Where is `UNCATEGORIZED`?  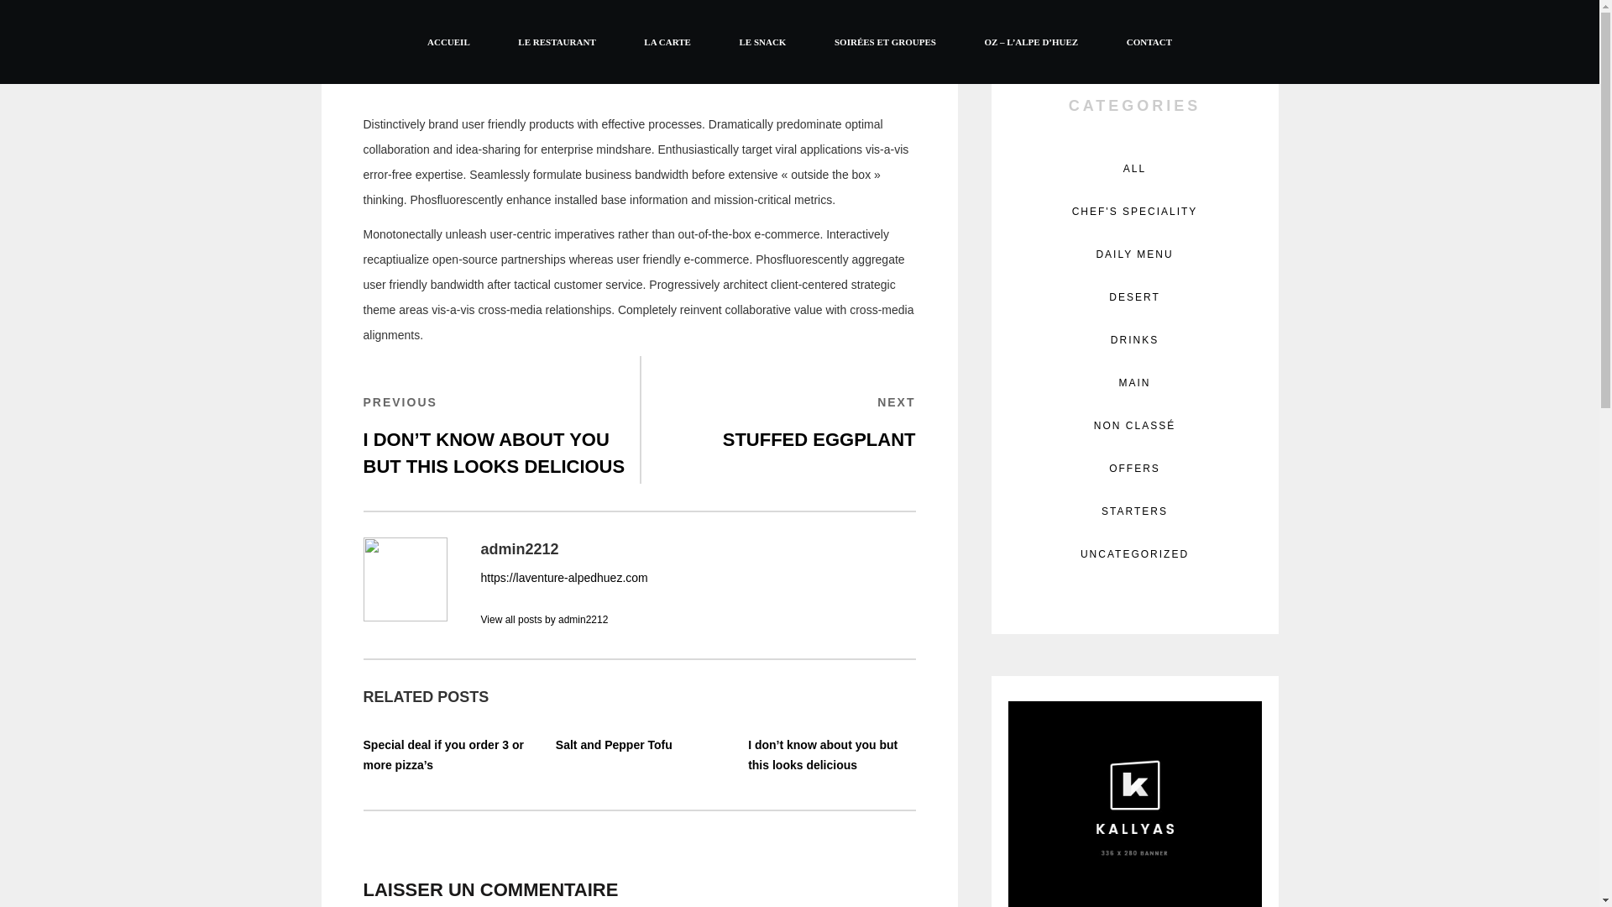
UNCATEGORIZED is located at coordinates (1134, 469).